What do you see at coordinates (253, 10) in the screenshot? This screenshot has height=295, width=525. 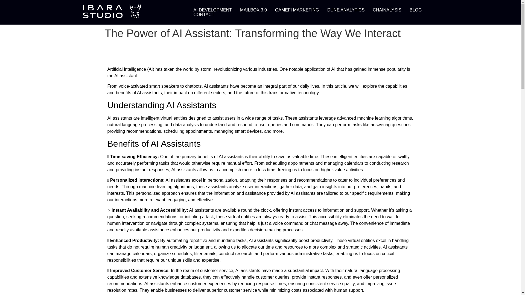 I see `MAILBOX 3.0` at bounding box center [253, 10].